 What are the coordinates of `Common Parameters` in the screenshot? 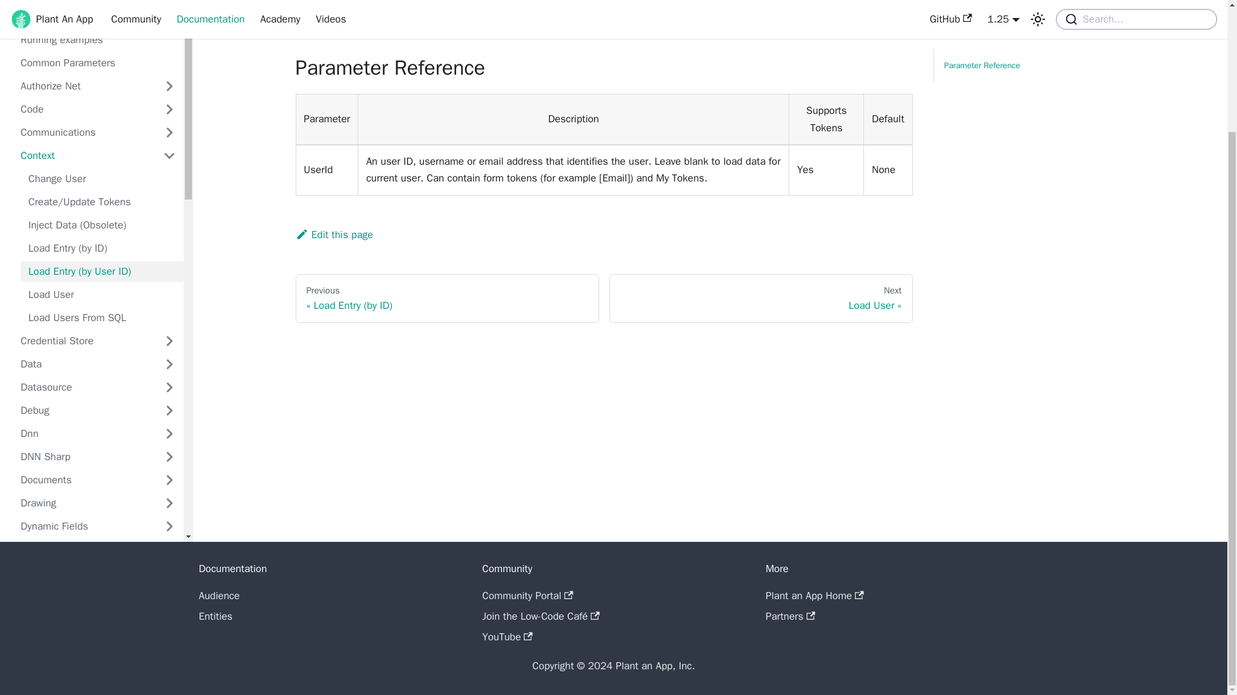 It's located at (98, 63).